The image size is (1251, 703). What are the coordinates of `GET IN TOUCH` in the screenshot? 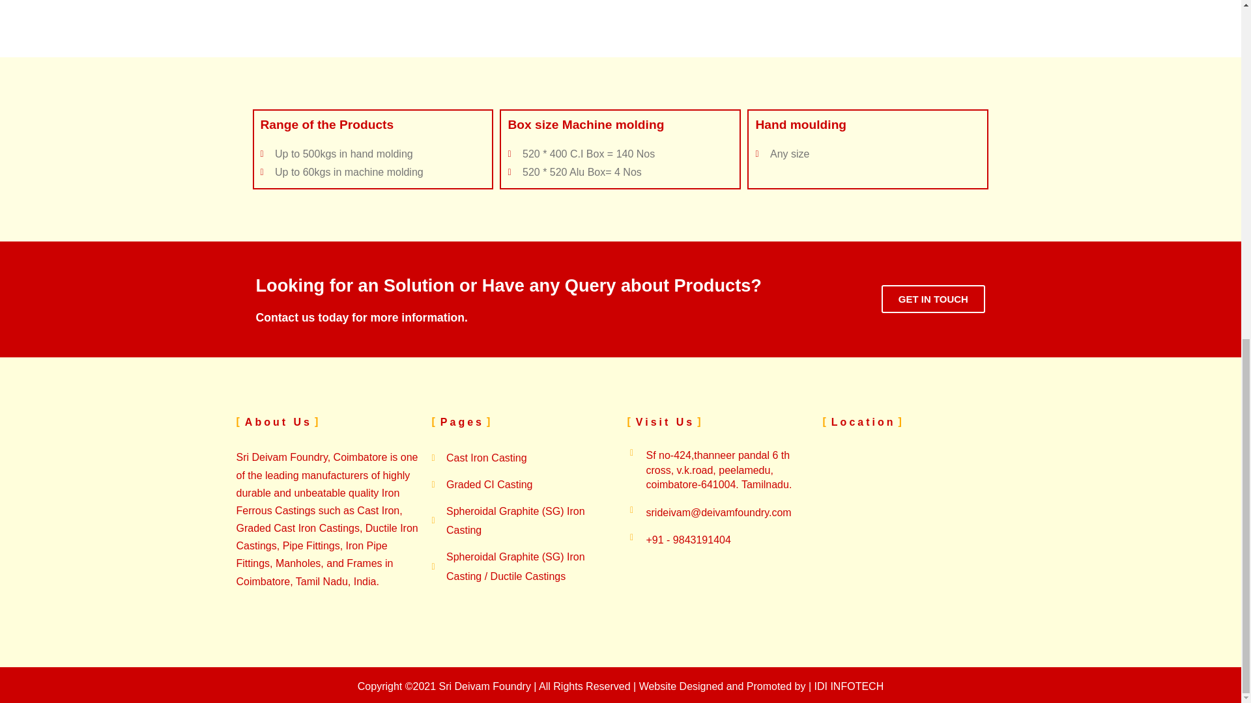 It's located at (933, 299).